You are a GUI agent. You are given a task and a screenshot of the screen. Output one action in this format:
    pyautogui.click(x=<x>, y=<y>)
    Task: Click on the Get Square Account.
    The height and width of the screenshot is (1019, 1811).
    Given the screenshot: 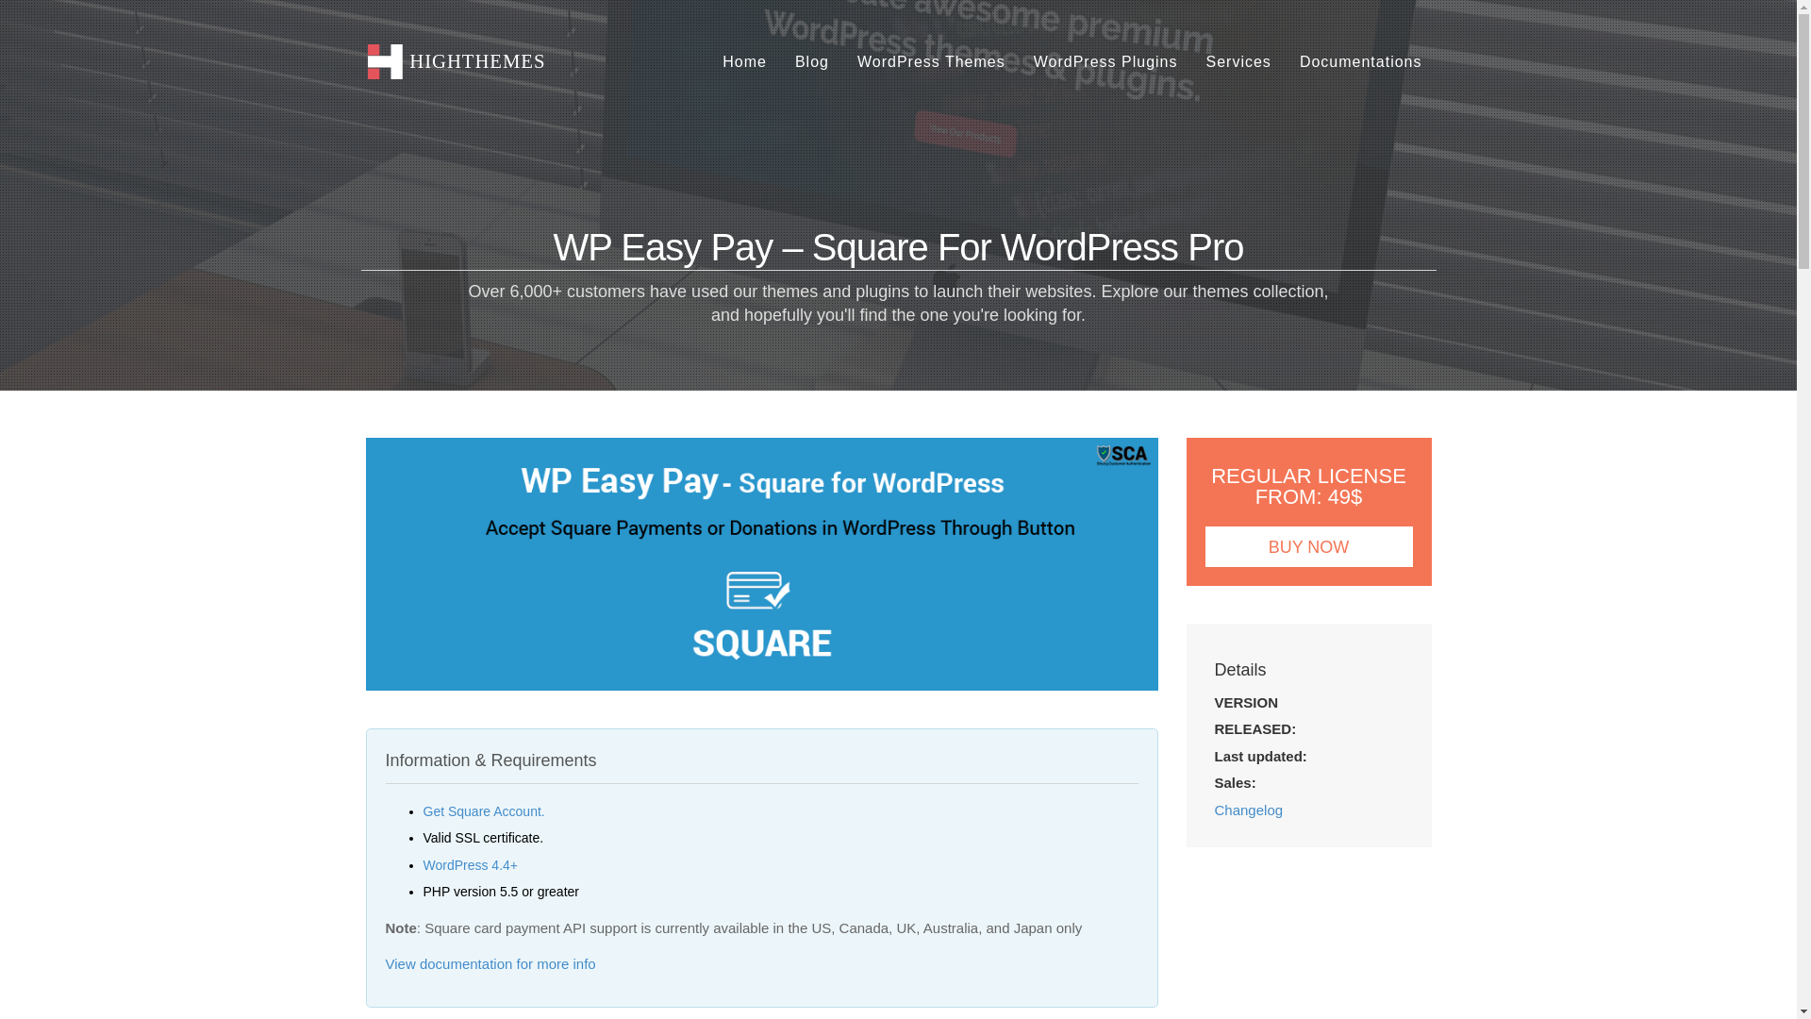 What is the action you would take?
    pyautogui.click(x=483, y=811)
    